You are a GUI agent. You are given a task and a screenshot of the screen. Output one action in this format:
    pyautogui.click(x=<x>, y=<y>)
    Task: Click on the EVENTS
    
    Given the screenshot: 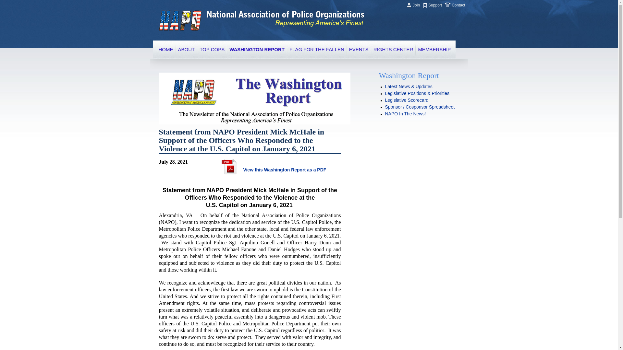 What is the action you would take?
    pyautogui.click(x=359, y=49)
    